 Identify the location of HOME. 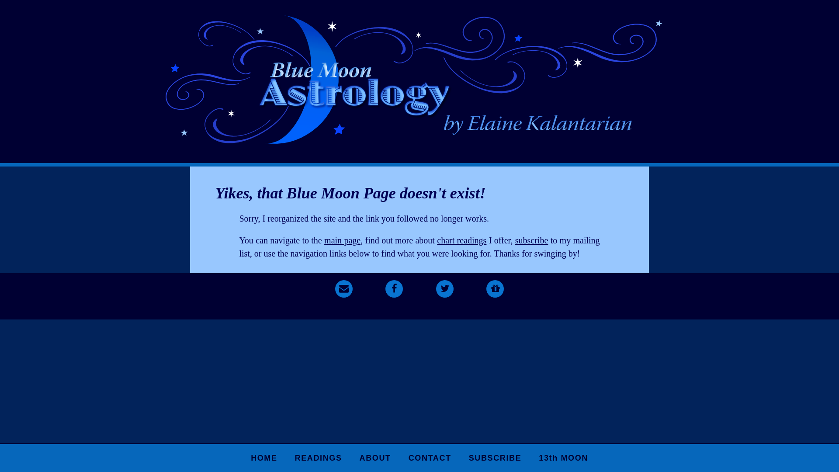
(264, 458).